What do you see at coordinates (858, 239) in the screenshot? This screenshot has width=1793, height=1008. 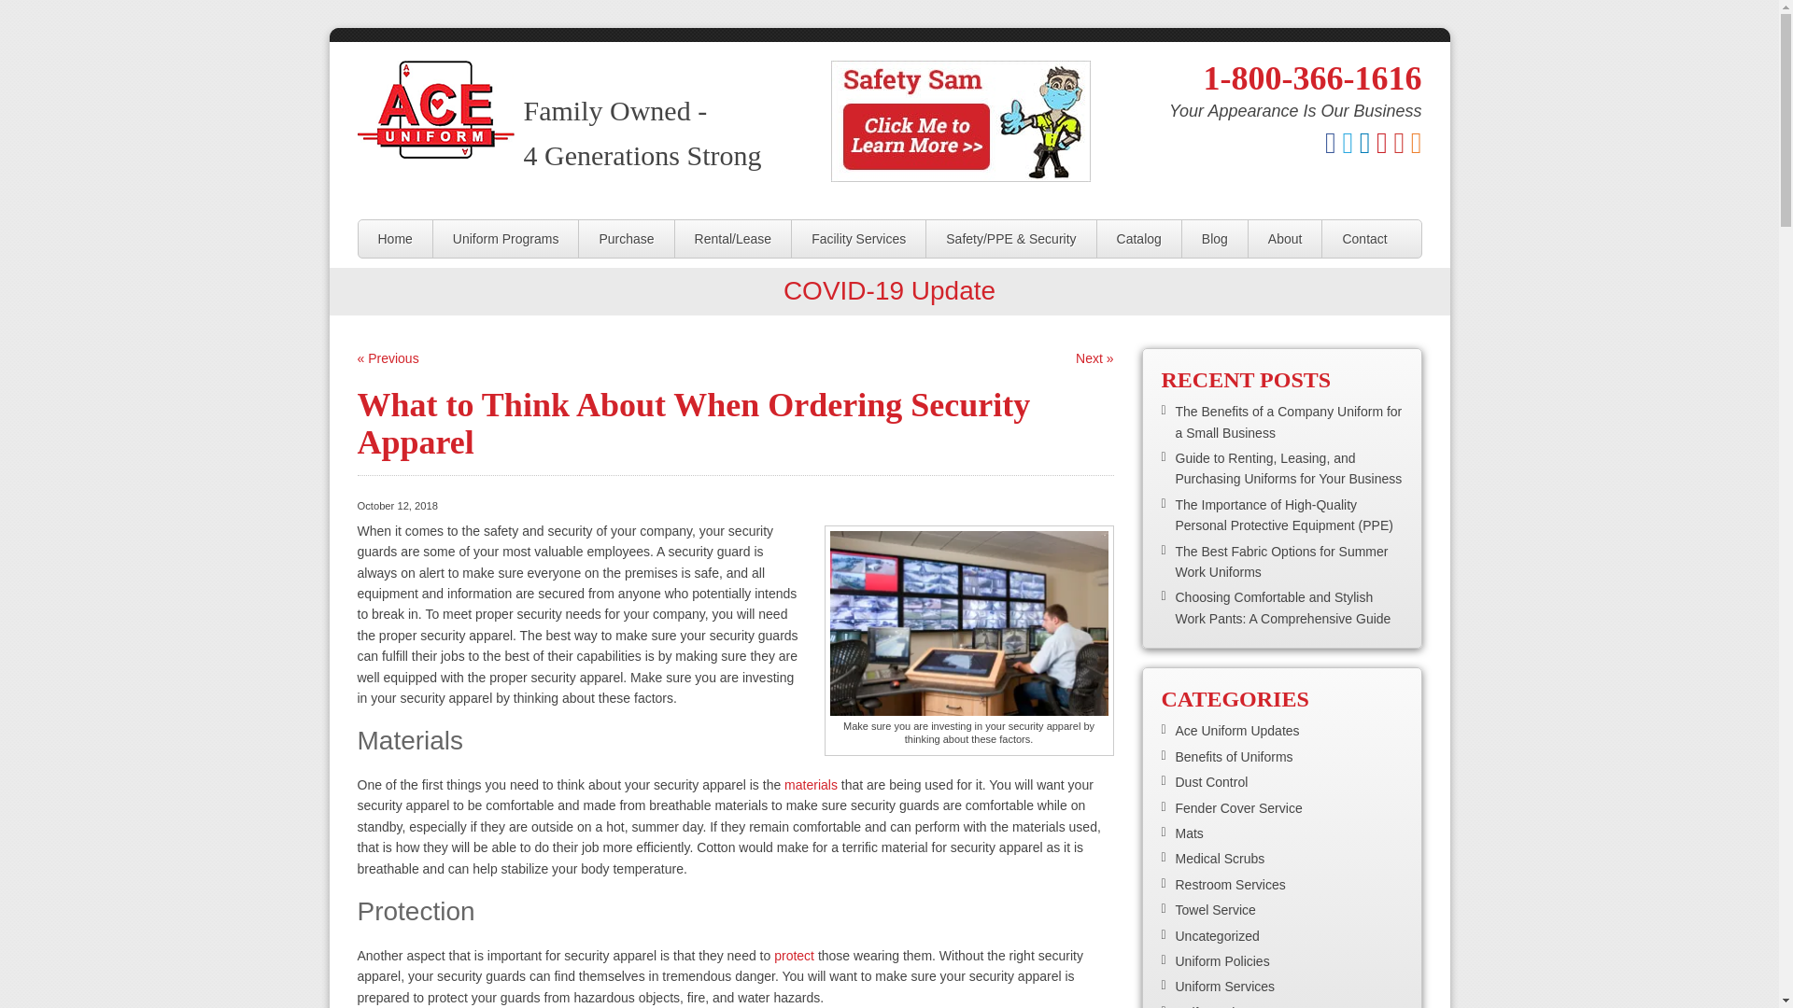 I see `Facility Services` at bounding box center [858, 239].